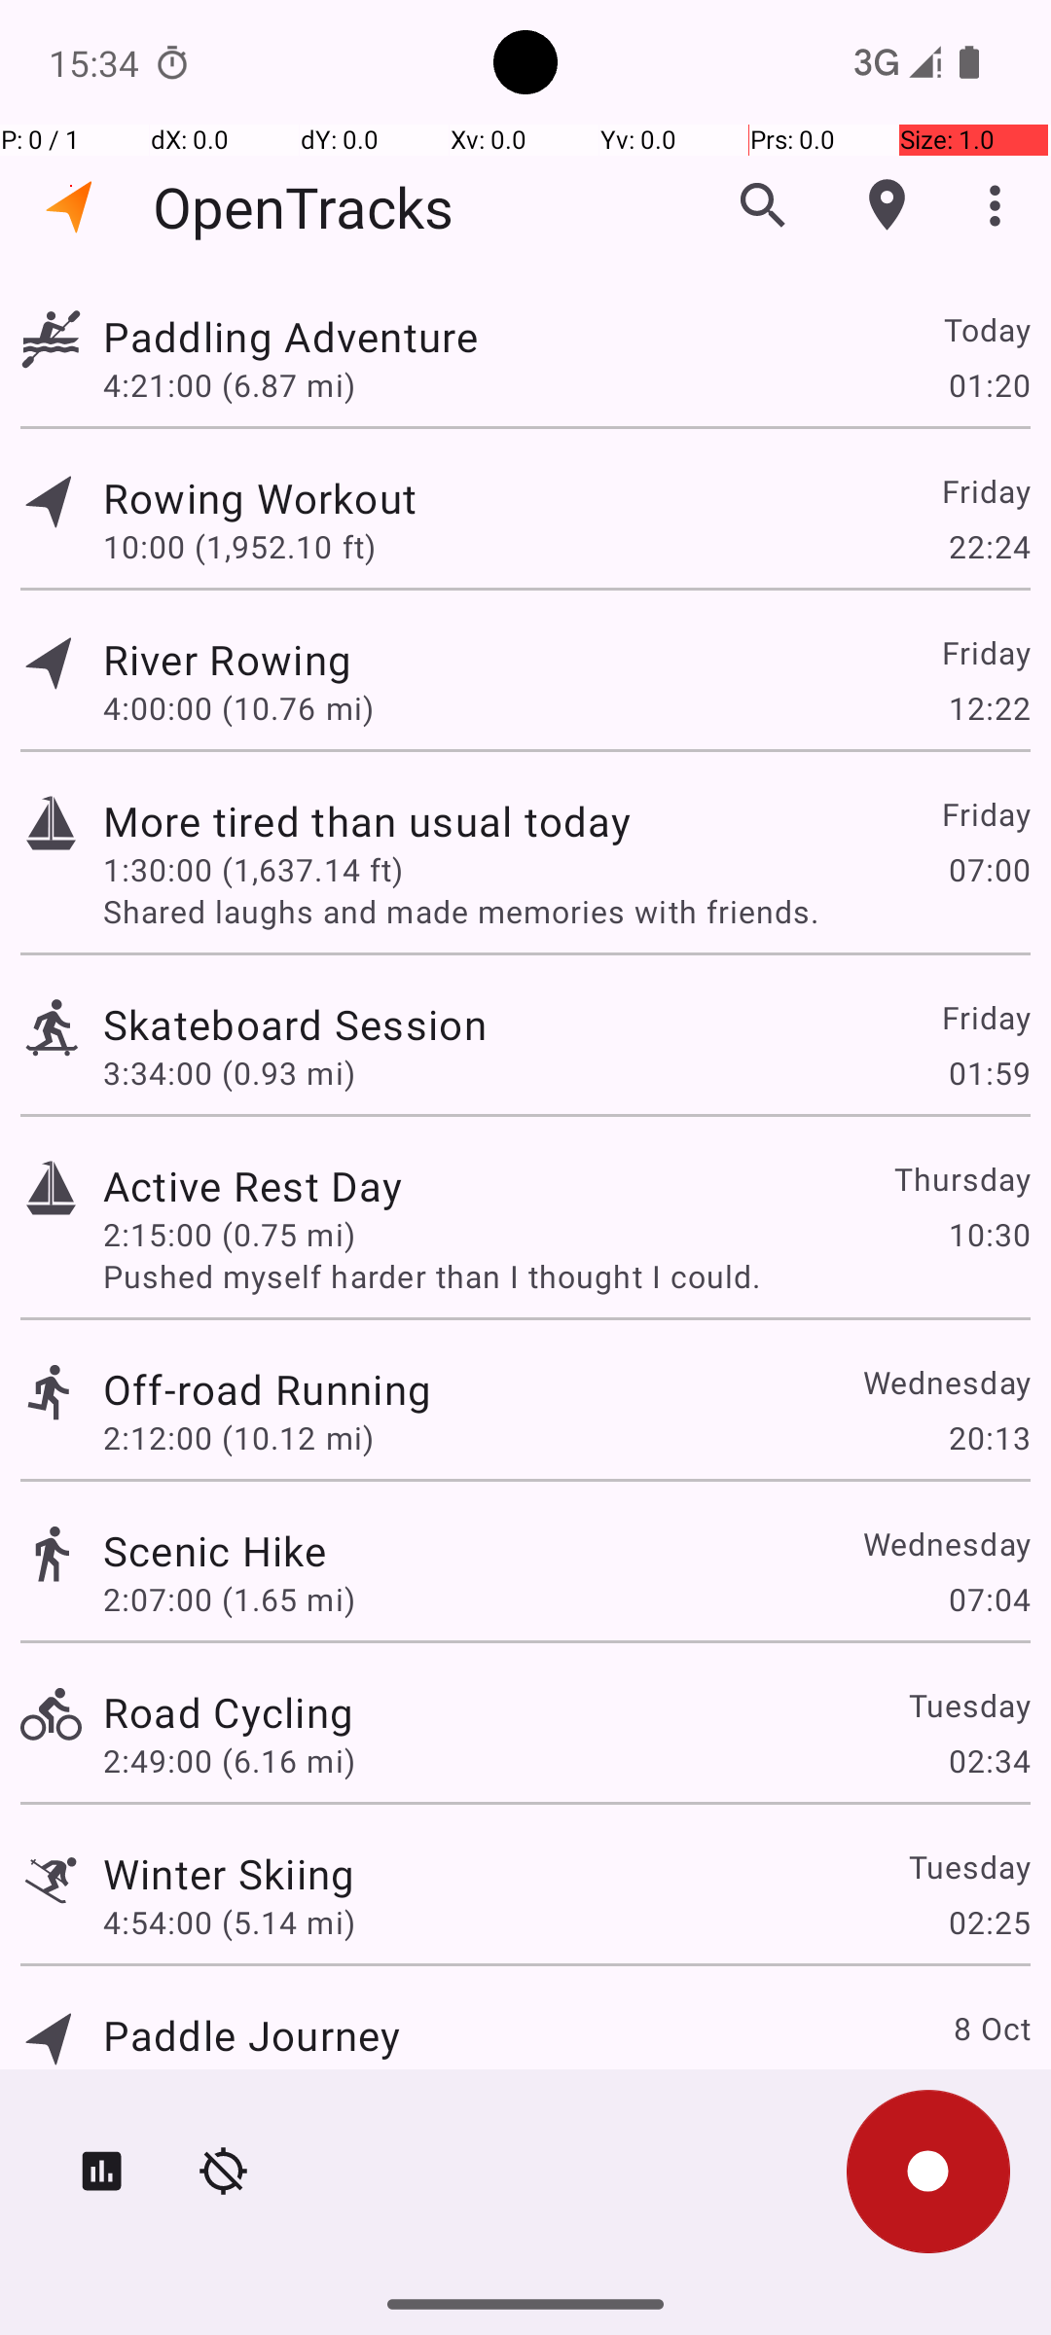 Image resolution: width=1051 pixels, height=2335 pixels. I want to click on Winter Skiing, so click(230, 1874).